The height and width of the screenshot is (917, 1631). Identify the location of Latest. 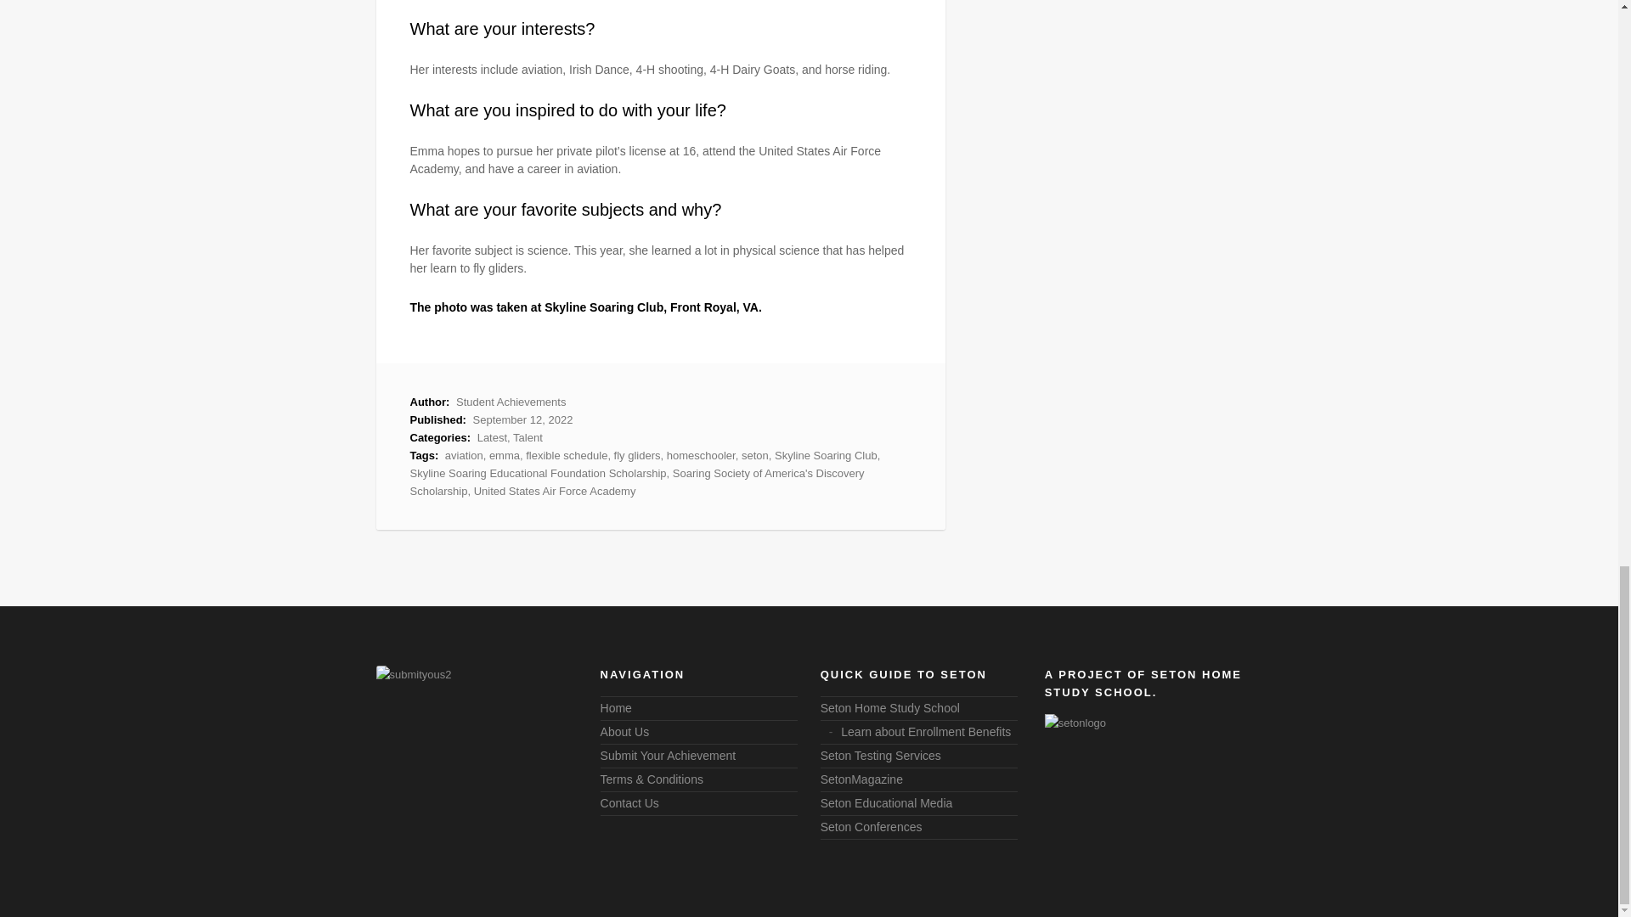
(493, 436).